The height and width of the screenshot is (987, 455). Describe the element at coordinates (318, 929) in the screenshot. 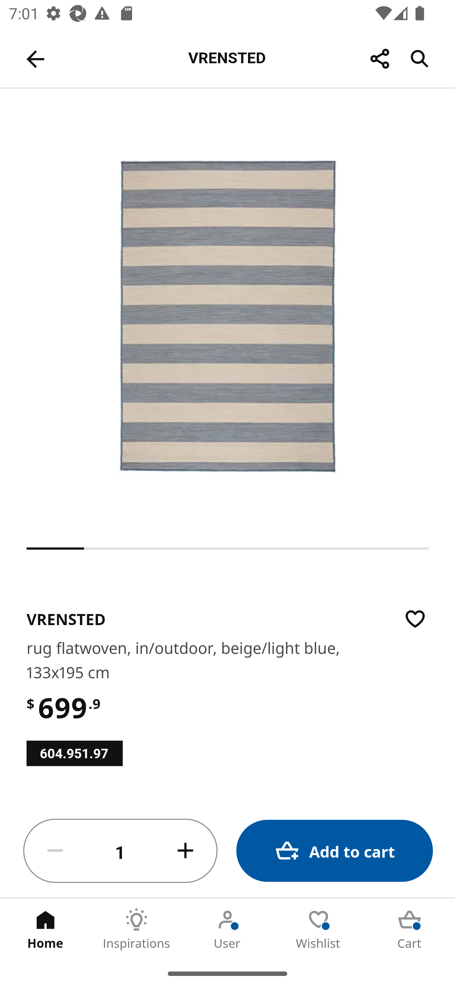

I see `Wishlist
Tab 4 of 5` at that location.